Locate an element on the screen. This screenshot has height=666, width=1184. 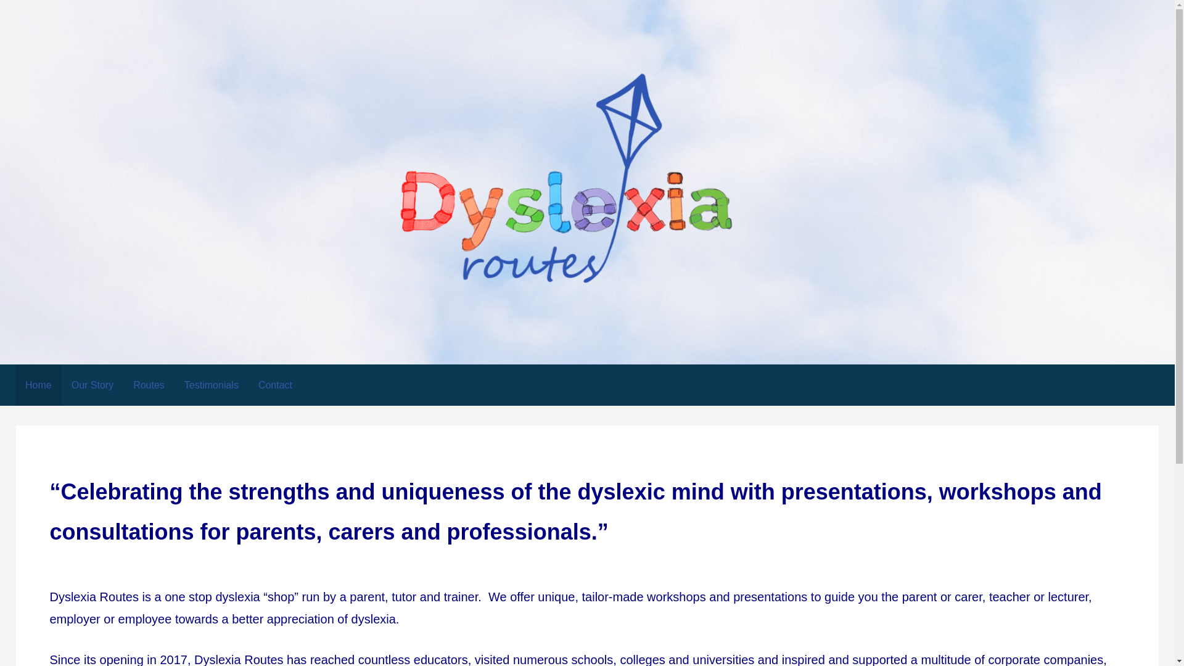
Contact is located at coordinates (275, 385).